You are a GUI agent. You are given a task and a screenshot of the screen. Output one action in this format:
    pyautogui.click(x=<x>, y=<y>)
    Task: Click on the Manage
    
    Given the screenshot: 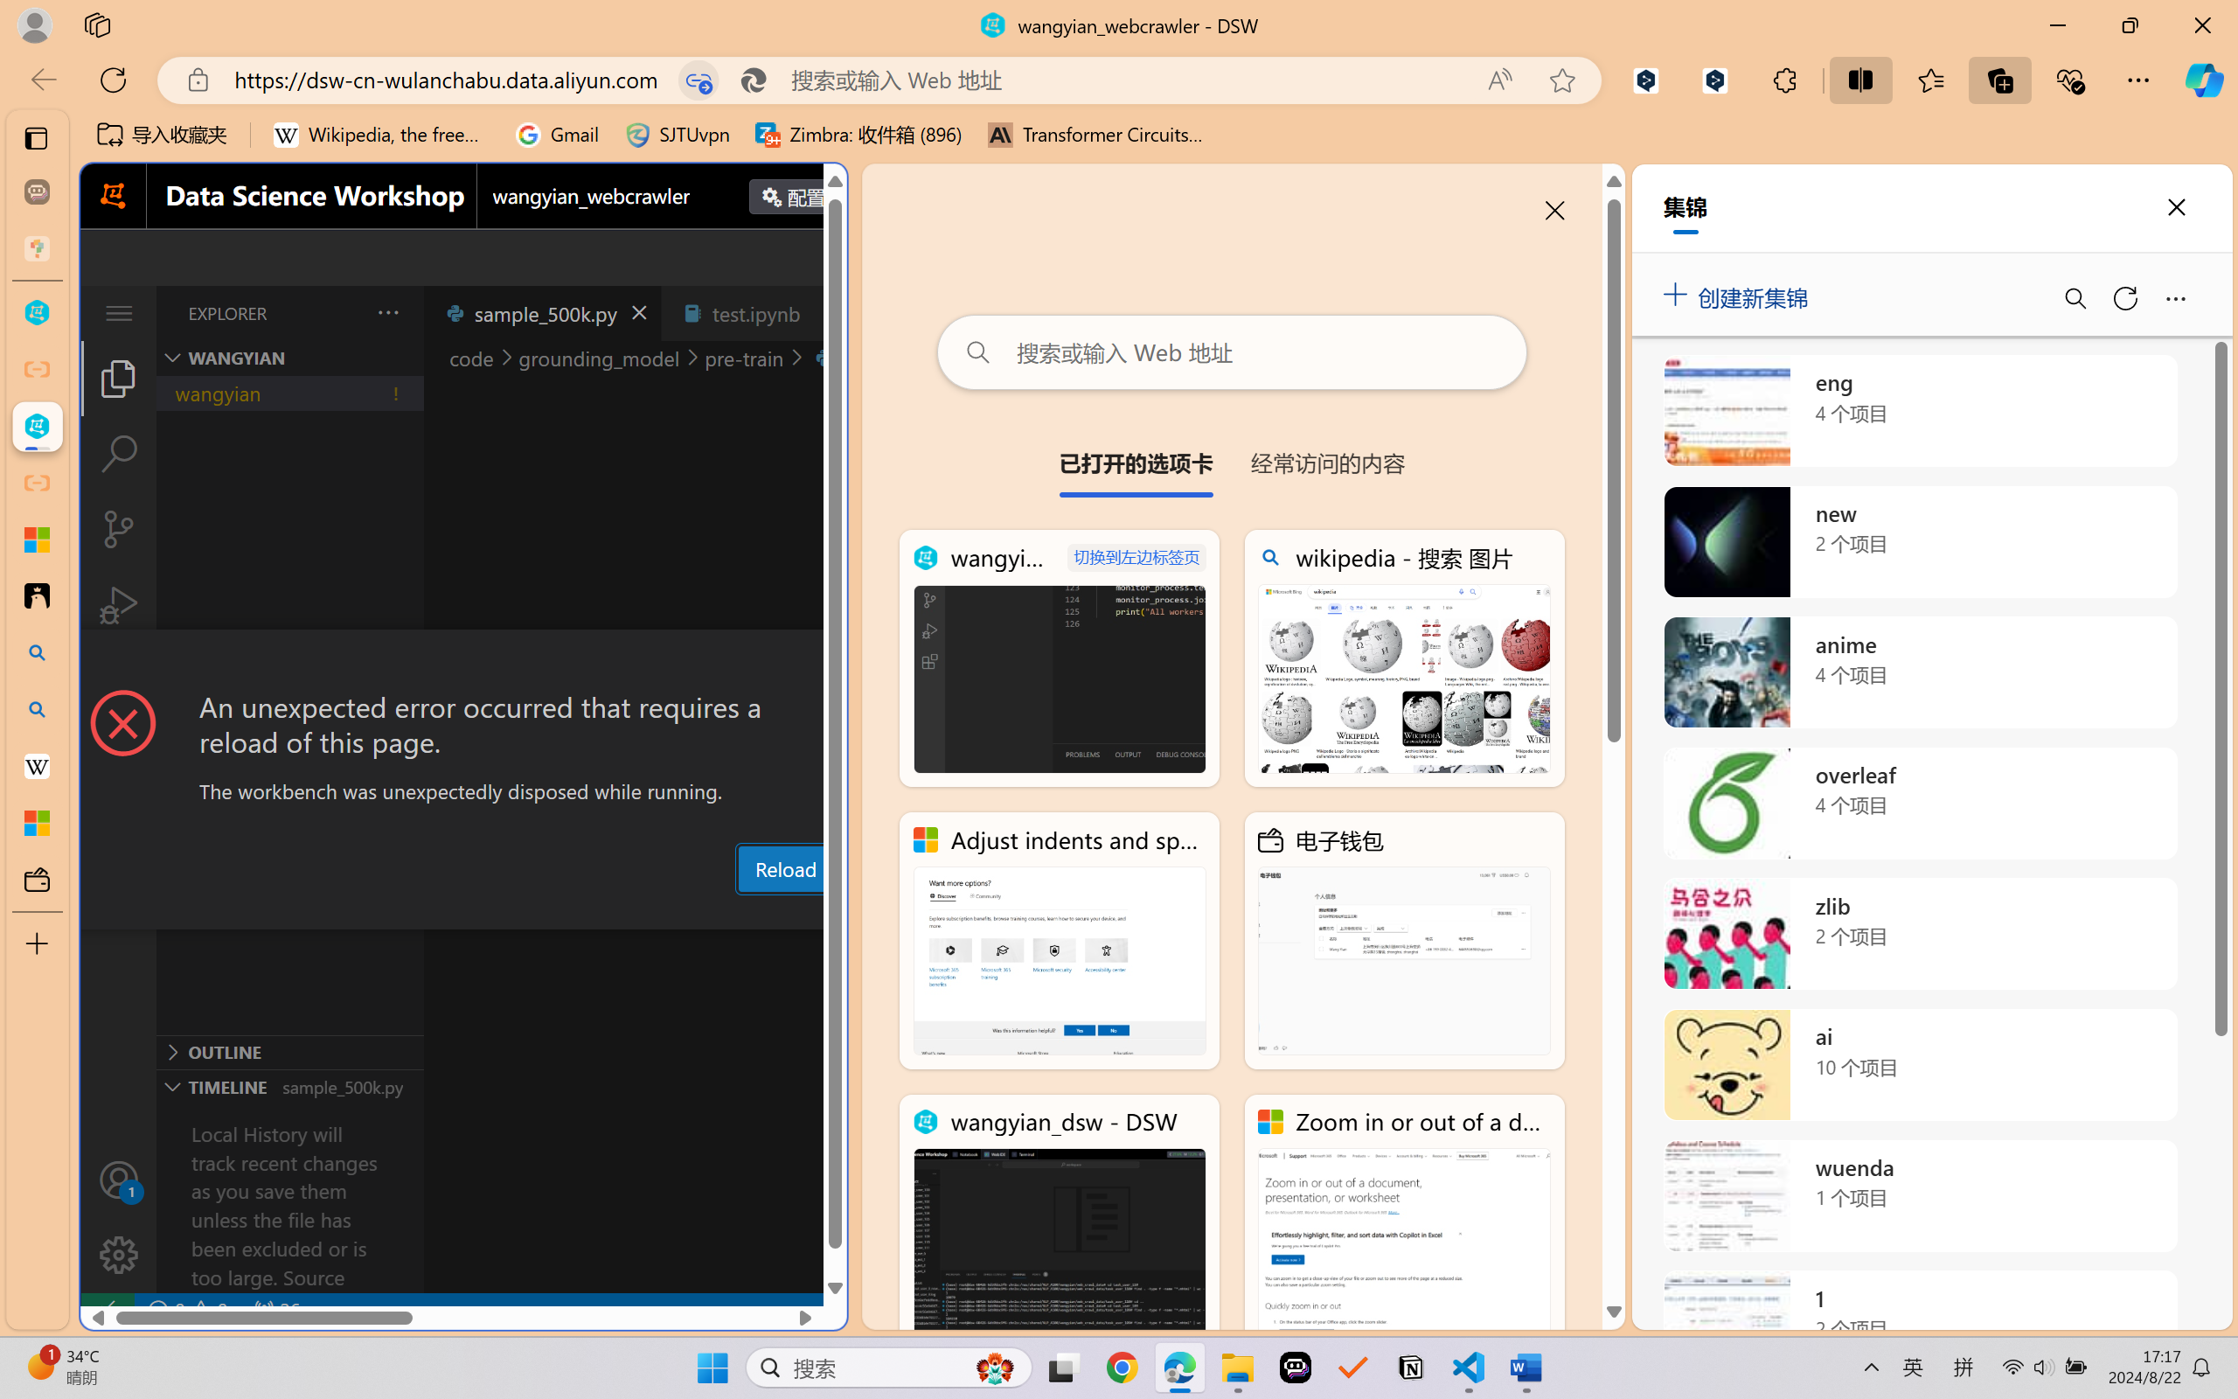 What is the action you would take?
    pyautogui.click(x=119, y=1255)
    